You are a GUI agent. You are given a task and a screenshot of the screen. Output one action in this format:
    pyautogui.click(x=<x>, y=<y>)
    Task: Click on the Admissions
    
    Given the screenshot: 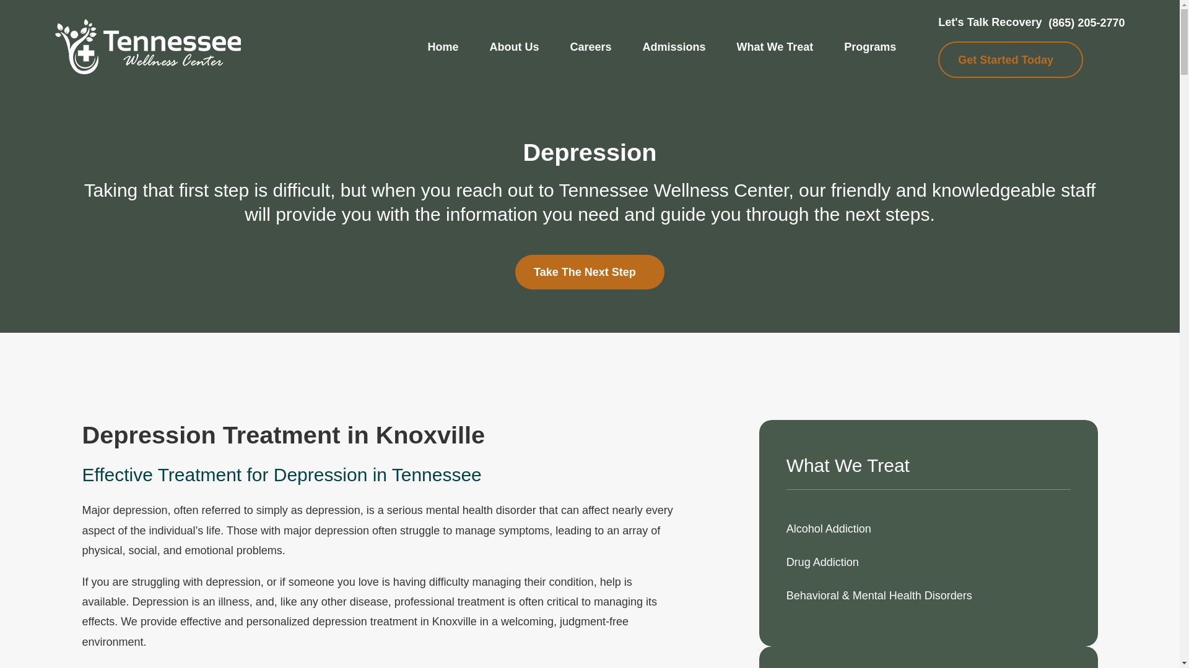 What is the action you would take?
    pyautogui.click(x=674, y=47)
    